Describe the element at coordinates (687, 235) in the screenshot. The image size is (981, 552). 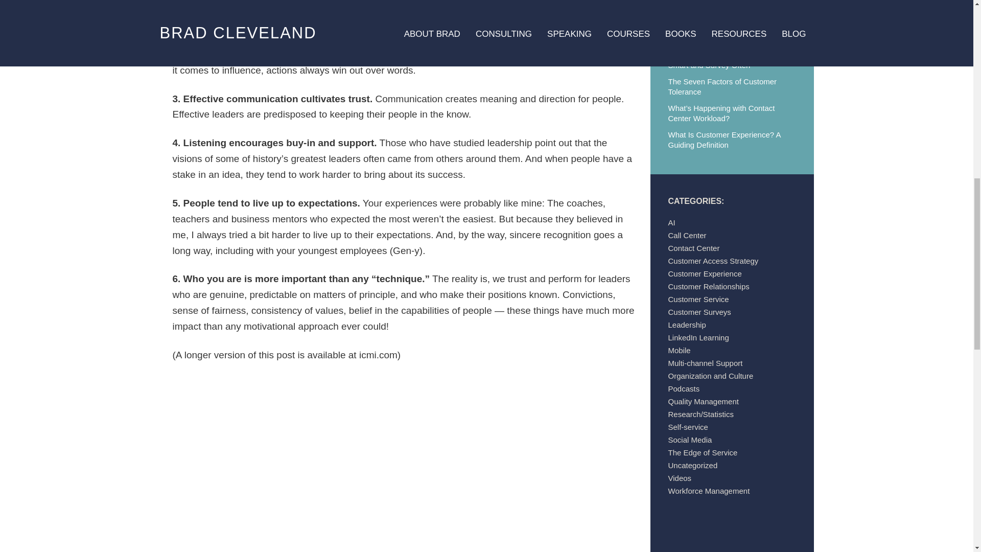
I see `Call Center` at that location.